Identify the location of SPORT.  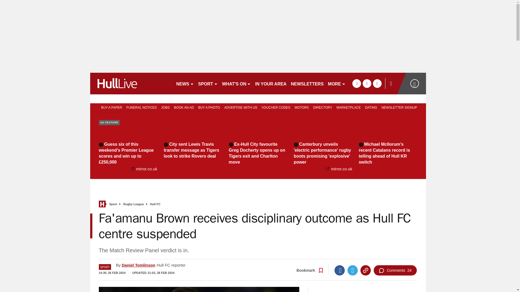
(208, 83).